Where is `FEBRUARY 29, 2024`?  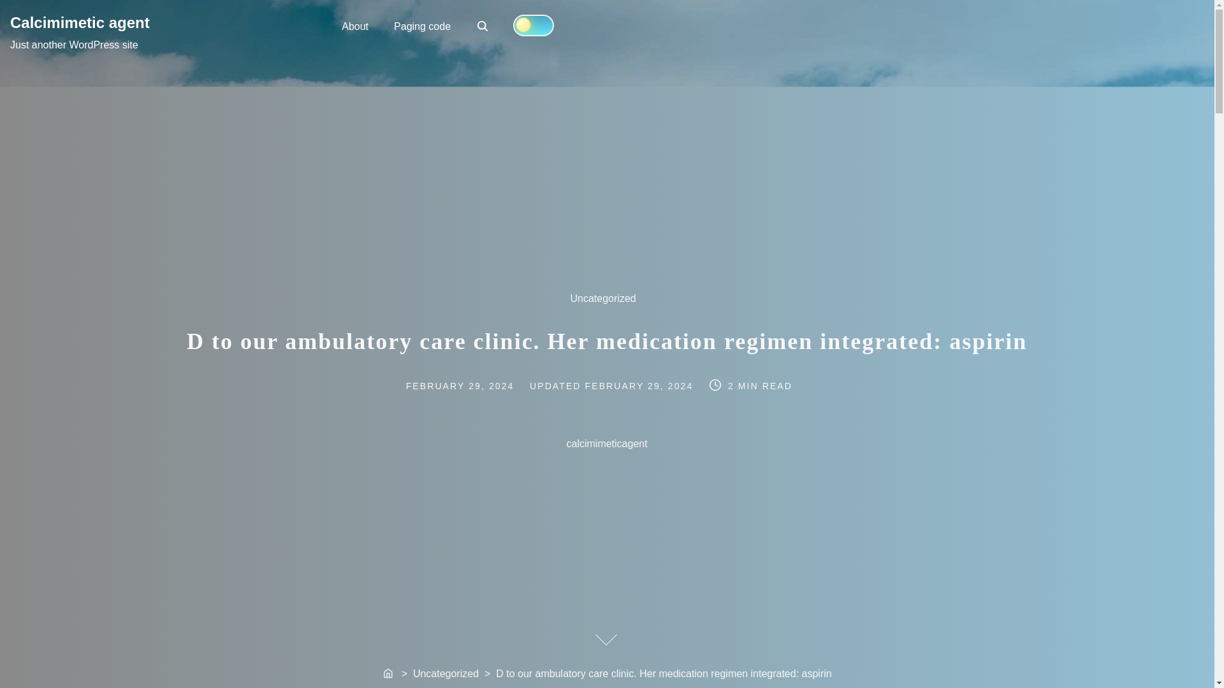
FEBRUARY 29, 2024 is located at coordinates (354, 25).